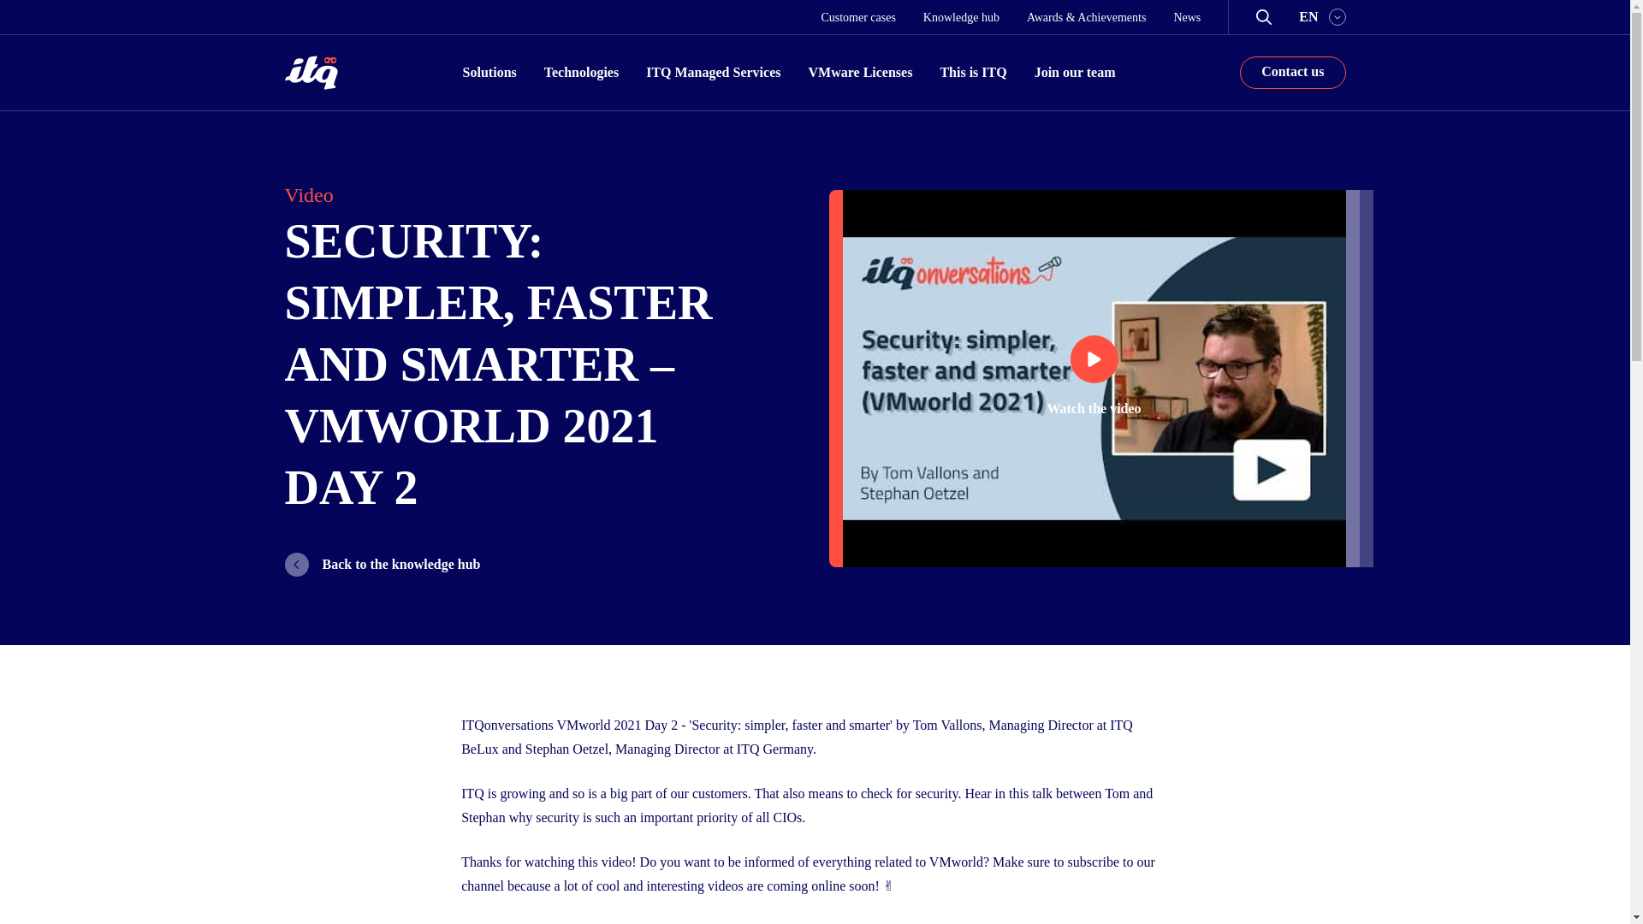 This screenshot has width=1643, height=924. I want to click on Technologies, so click(581, 73).